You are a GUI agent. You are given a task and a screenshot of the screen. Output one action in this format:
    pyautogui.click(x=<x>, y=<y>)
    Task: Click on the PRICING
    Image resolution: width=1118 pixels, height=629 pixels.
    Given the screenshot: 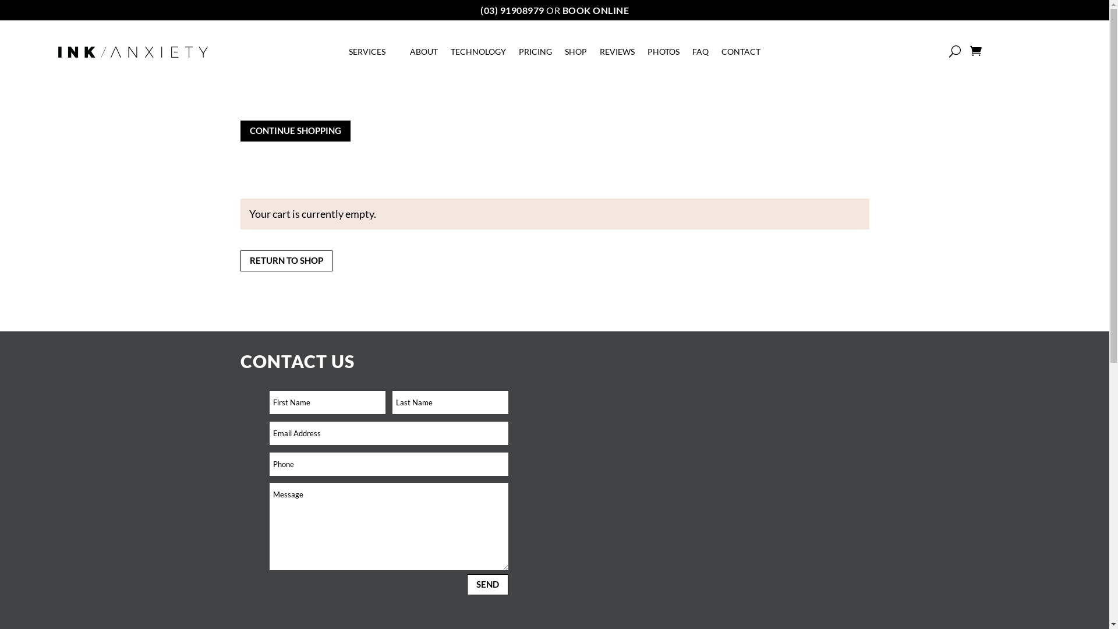 What is the action you would take?
    pyautogui.click(x=536, y=54)
    